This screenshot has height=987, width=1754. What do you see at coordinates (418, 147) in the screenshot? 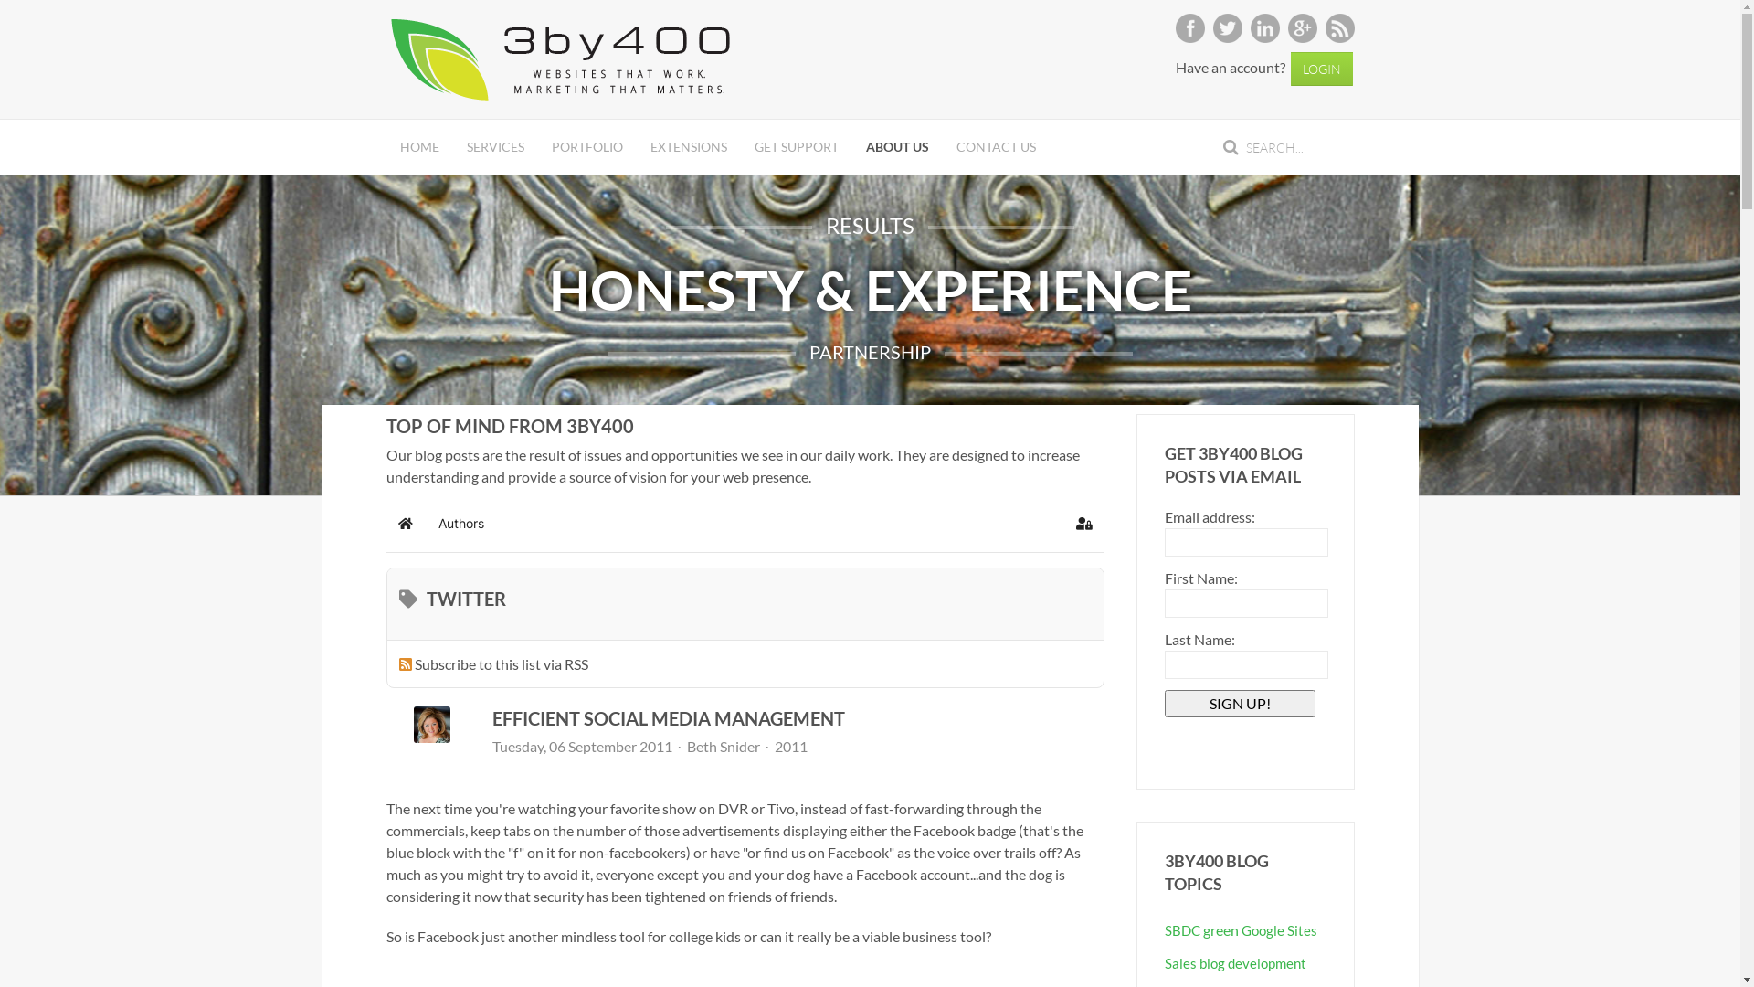
I see `HOME` at bounding box center [418, 147].